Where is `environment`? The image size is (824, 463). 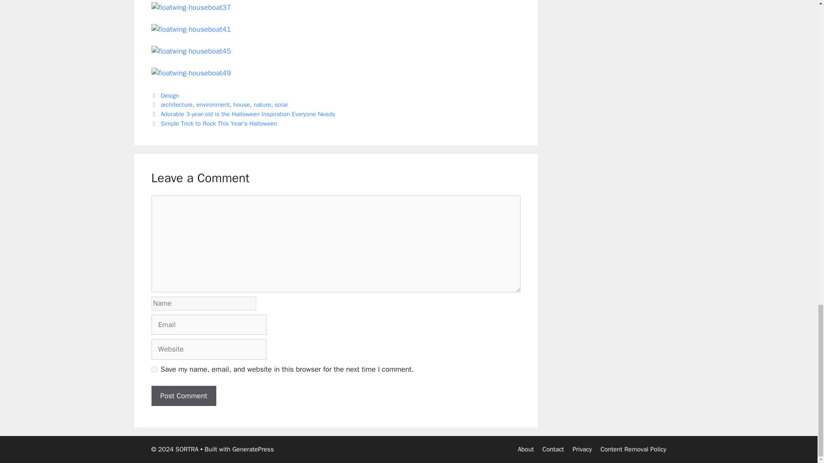
environment is located at coordinates (213, 105).